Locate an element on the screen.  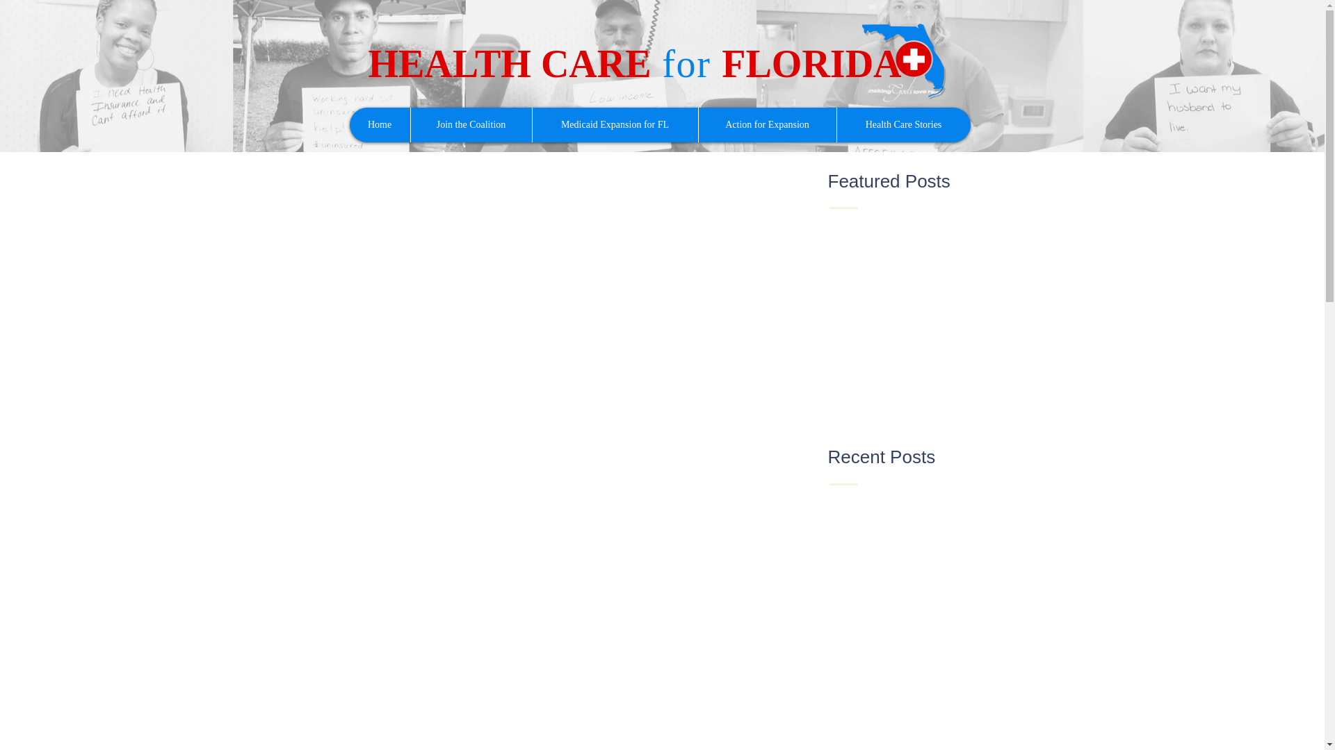
Health Care Stories is located at coordinates (903, 125).